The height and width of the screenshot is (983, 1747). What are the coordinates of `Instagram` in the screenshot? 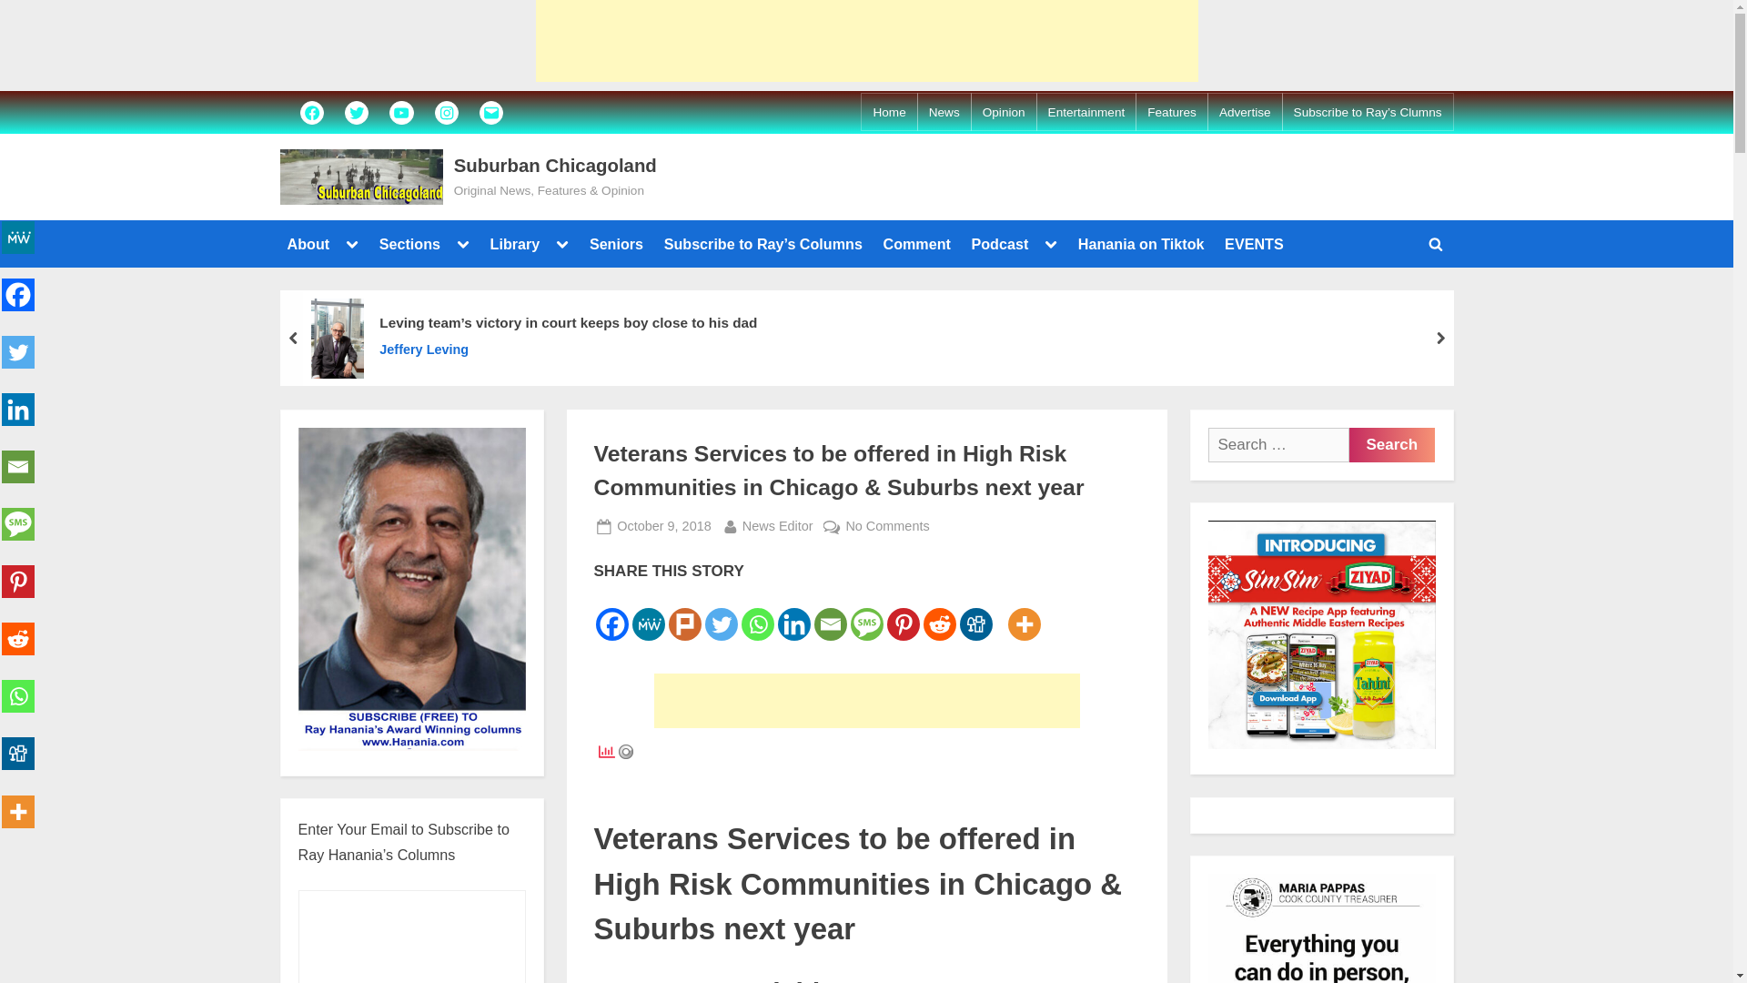 It's located at (446, 112).